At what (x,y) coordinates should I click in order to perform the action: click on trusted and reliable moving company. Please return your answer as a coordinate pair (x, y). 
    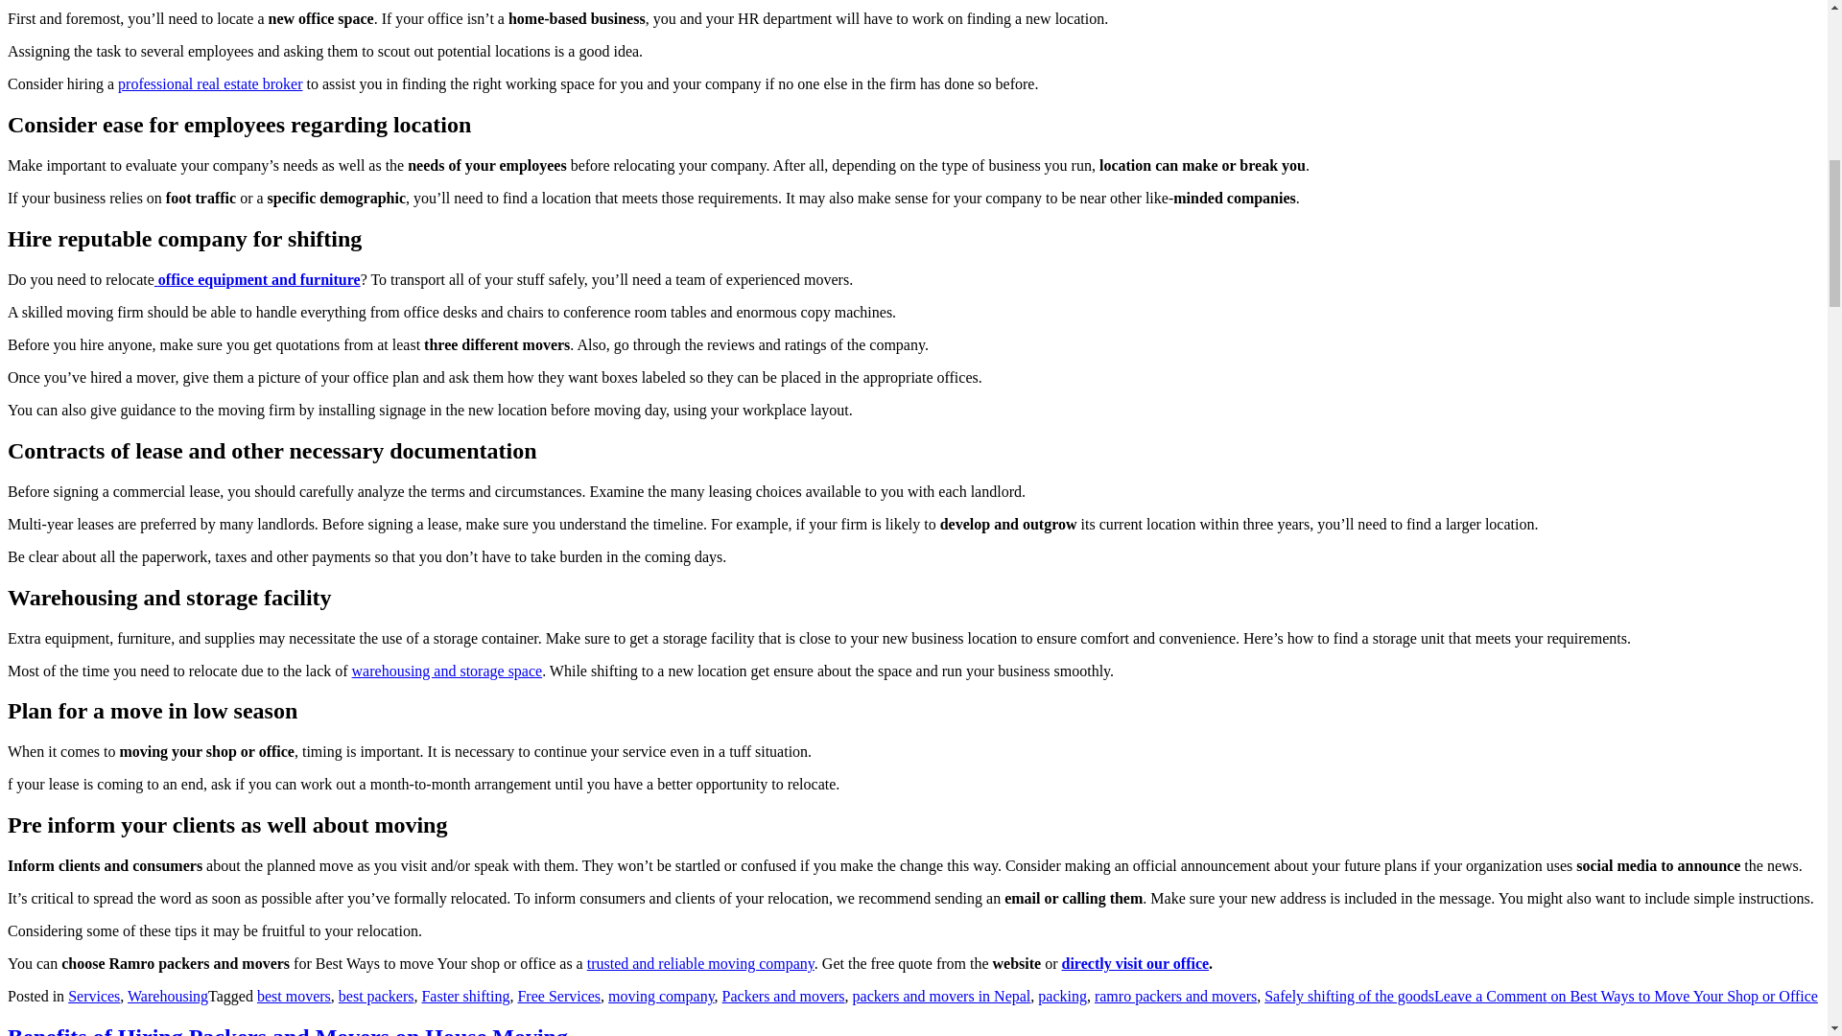
    Looking at the image, I should click on (700, 963).